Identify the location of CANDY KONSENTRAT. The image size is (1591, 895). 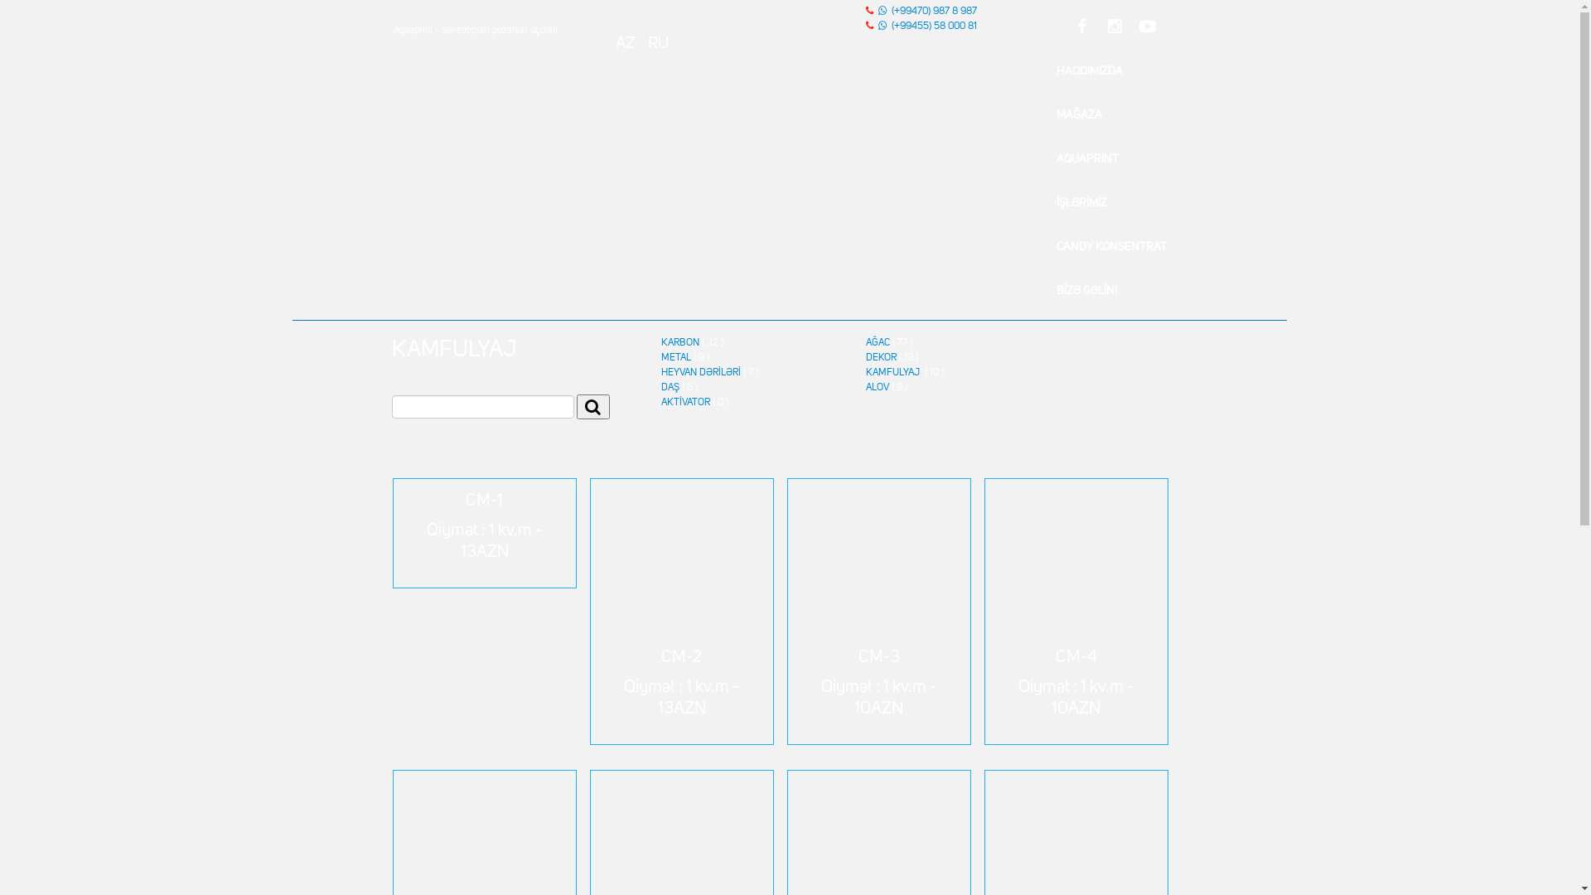
(1112, 247).